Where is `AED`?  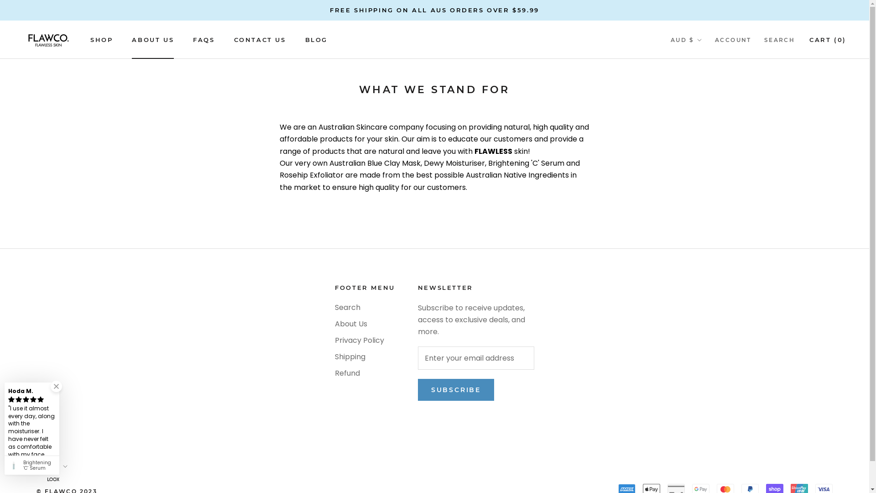
AED is located at coordinates (704, 61).